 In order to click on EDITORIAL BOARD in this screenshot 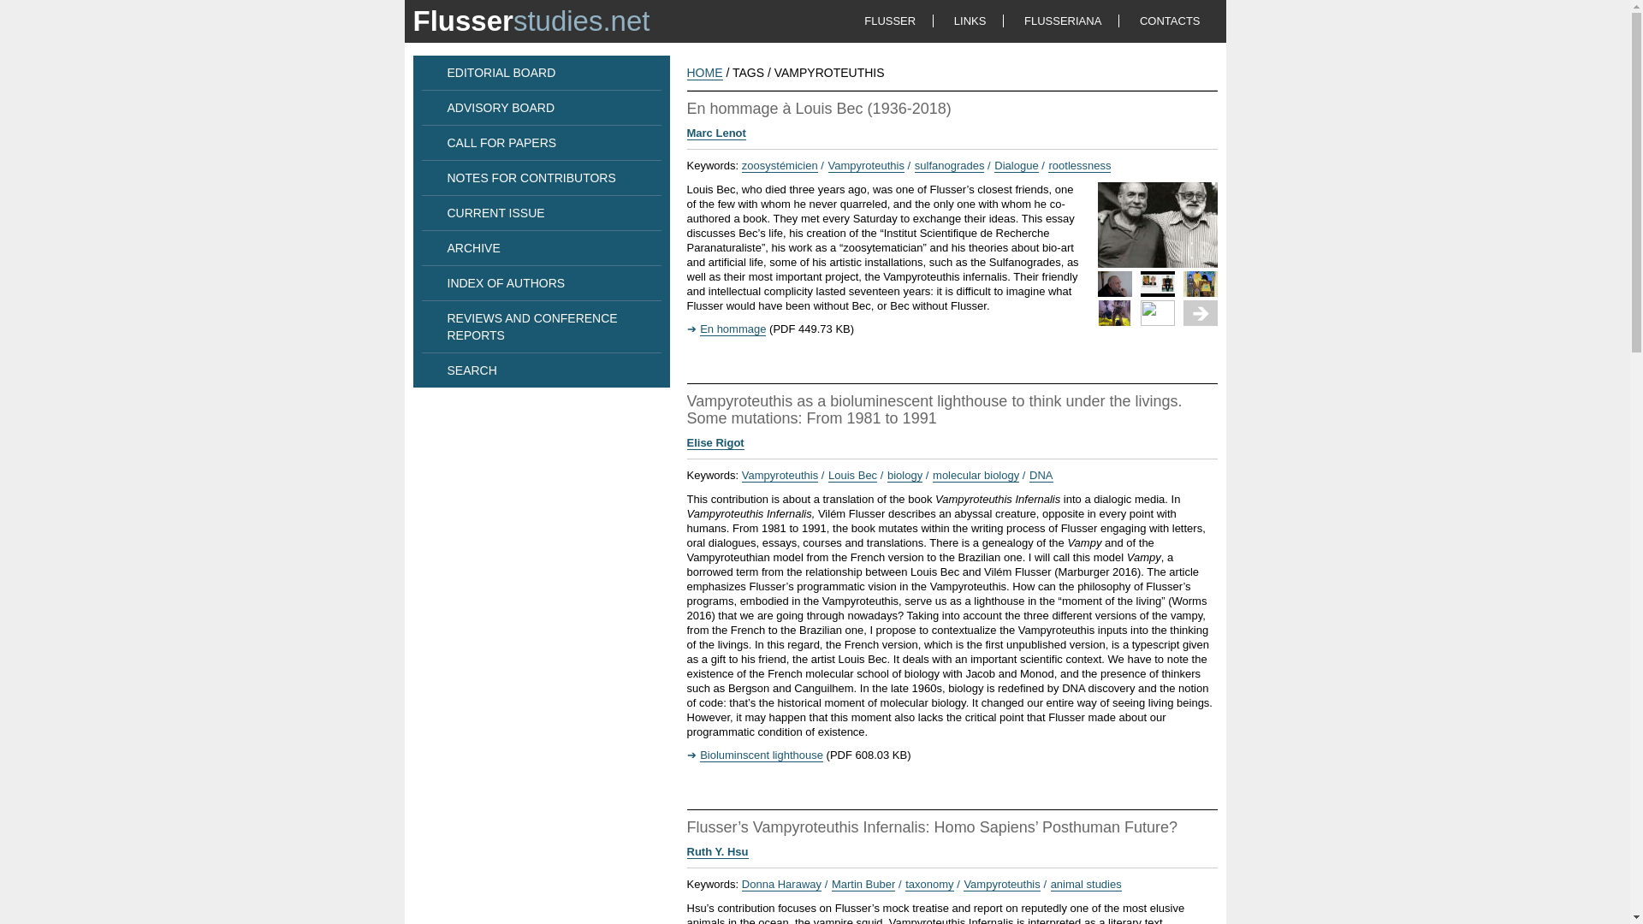, I will do `click(501, 72)`.